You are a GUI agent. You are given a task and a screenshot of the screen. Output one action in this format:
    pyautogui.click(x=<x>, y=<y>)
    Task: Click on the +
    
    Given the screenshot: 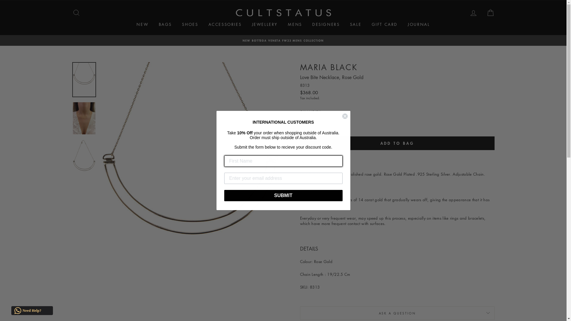 What is the action you would take?
    pyautogui.click(x=327, y=122)
    